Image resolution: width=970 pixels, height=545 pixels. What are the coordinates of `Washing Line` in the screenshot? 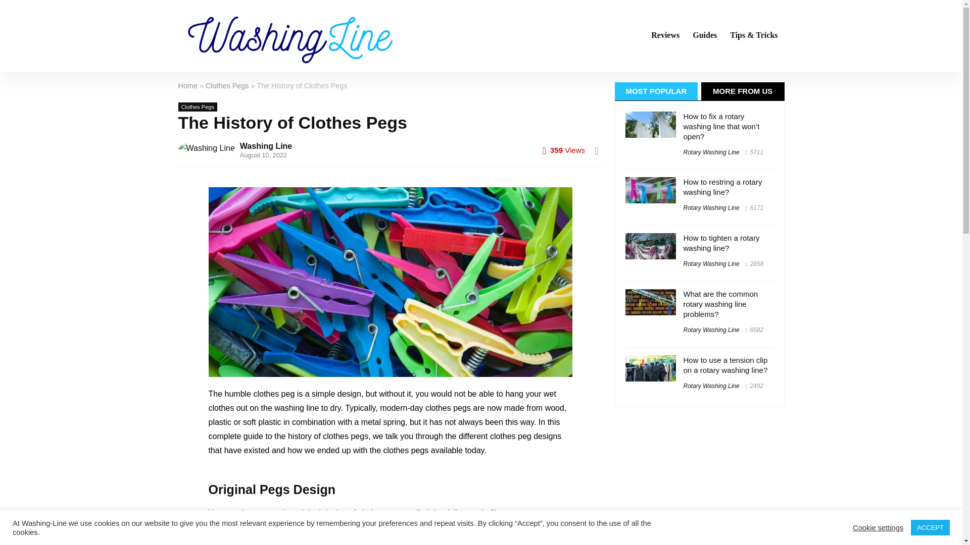 It's located at (266, 145).